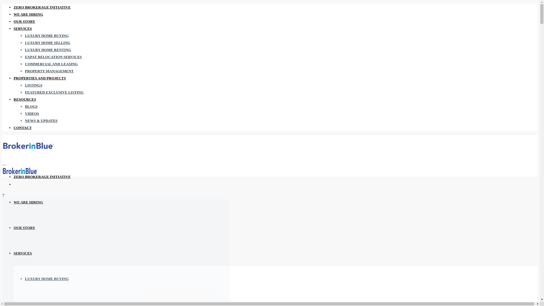 Image resolution: width=544 pixels, height=306 pixels. Describe the element at coordinates (48, 304) in the screenshot. I see `LUXURY HOME SELLING` at that location.